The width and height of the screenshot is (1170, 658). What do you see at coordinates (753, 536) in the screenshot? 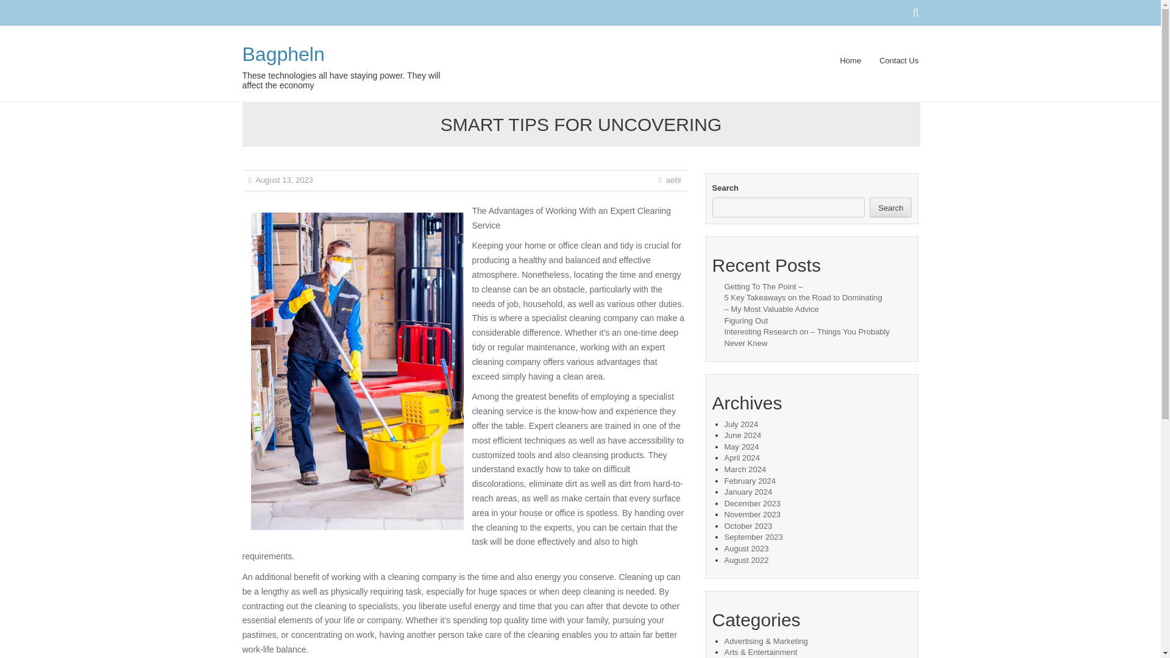
I see `September 2023` at bounding box center [753, 536].